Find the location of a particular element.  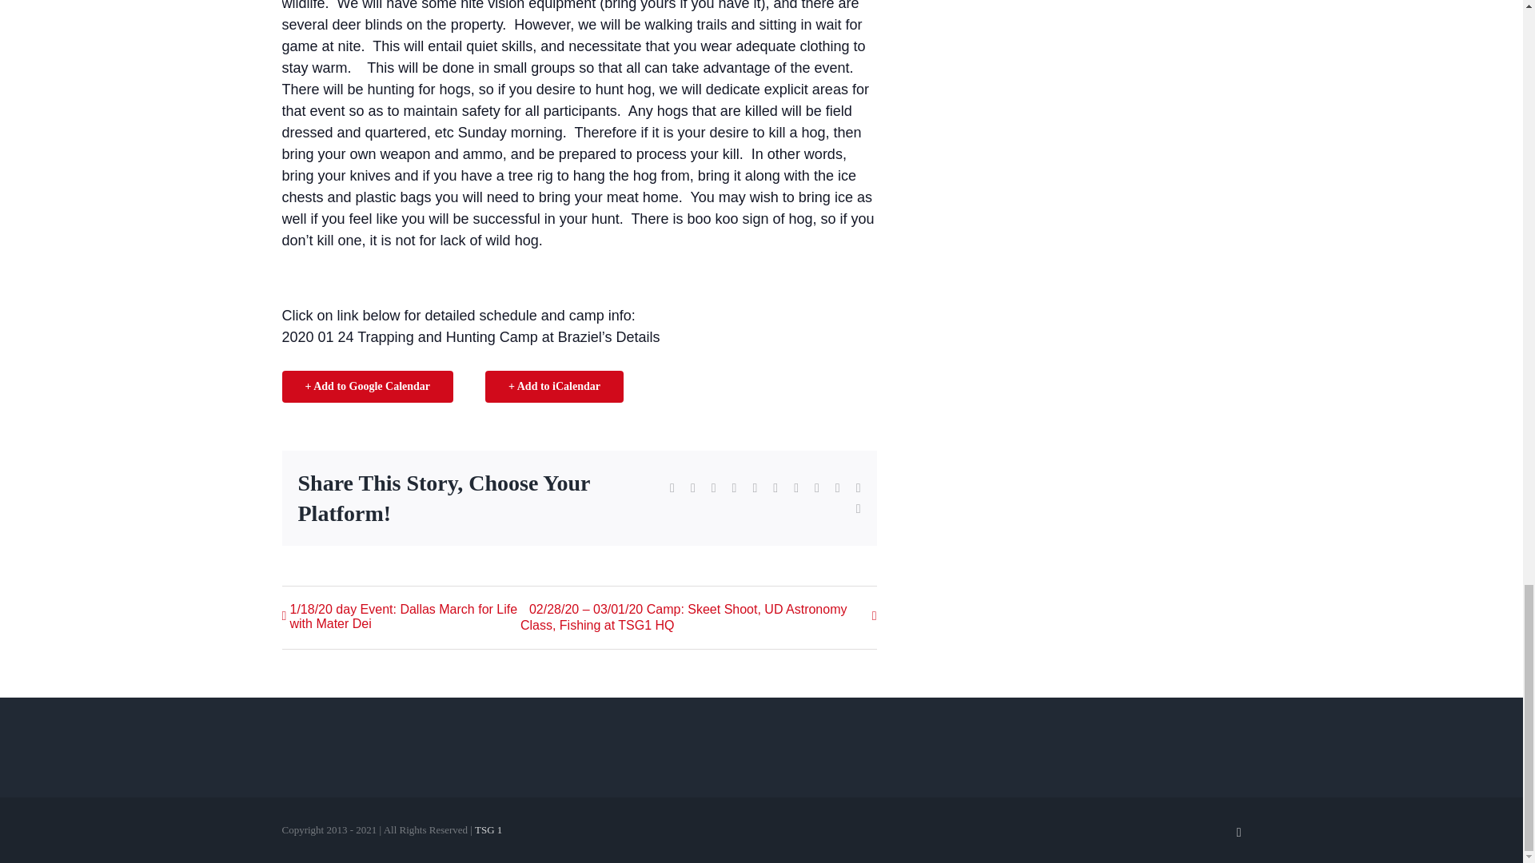

Add to Google Calendar is located at coordinates (366, 387).